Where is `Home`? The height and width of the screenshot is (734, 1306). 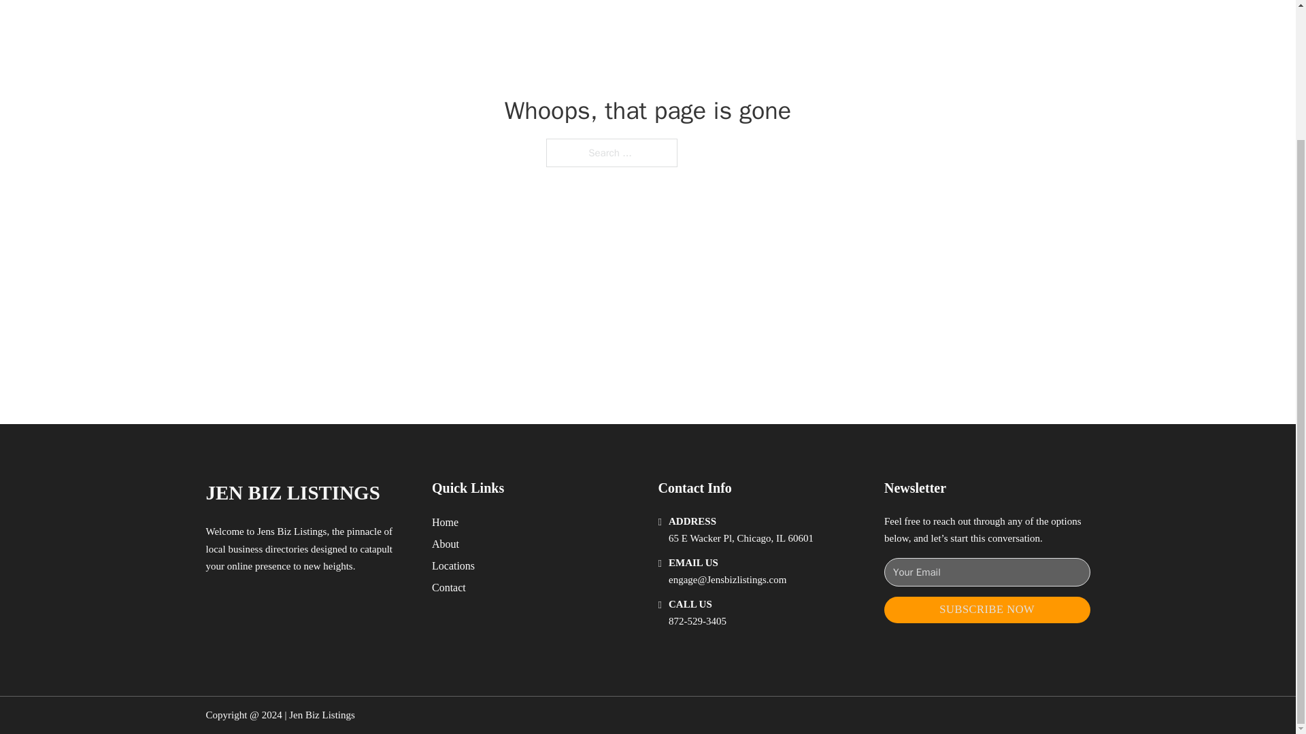 Home is located at coordinates (445, 522).